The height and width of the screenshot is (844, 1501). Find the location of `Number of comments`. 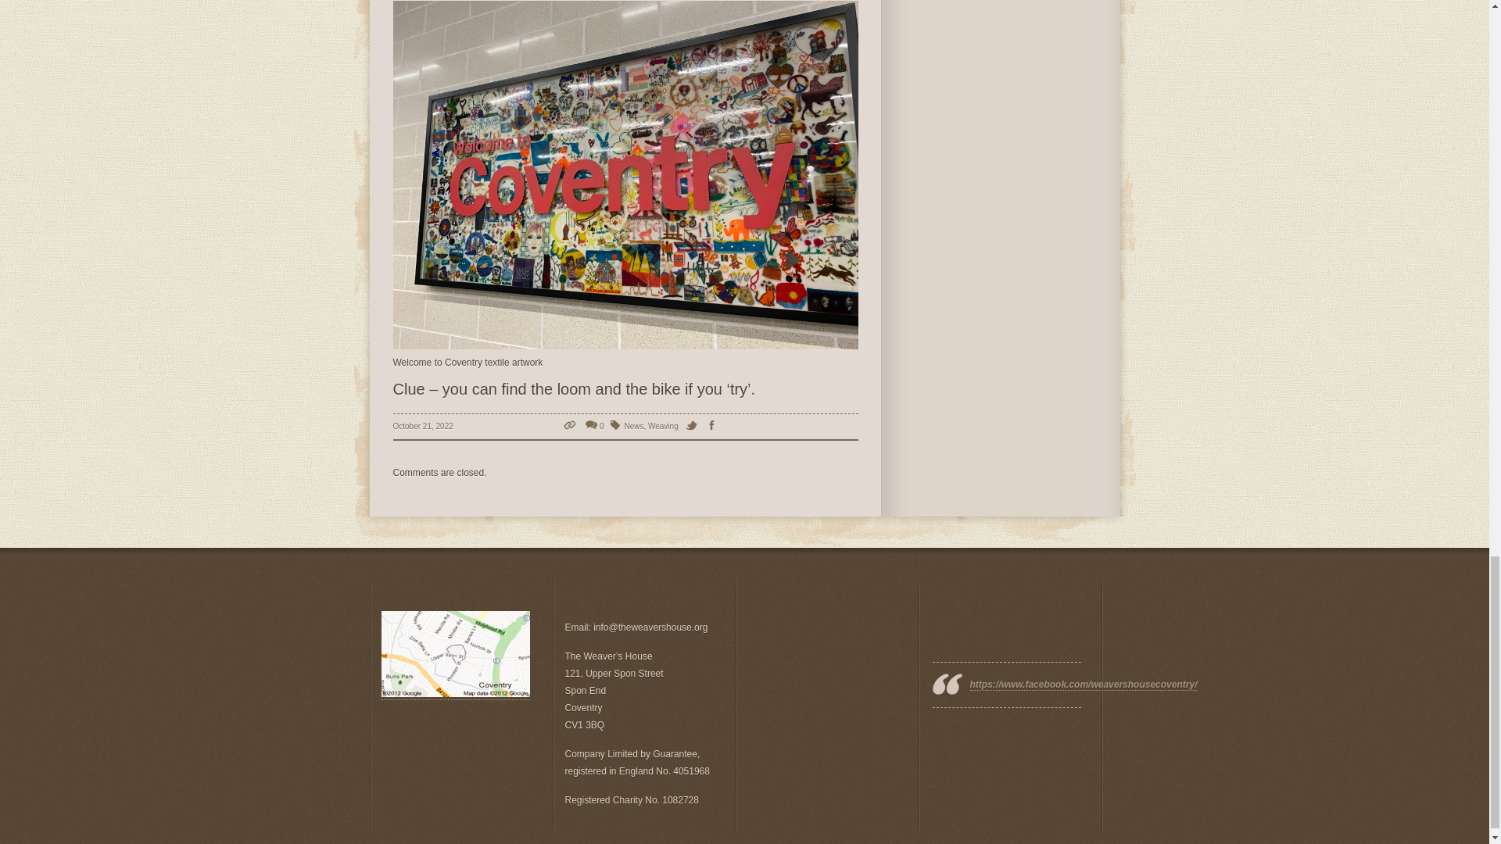

Number of comments is located at coordinates (594, 425).